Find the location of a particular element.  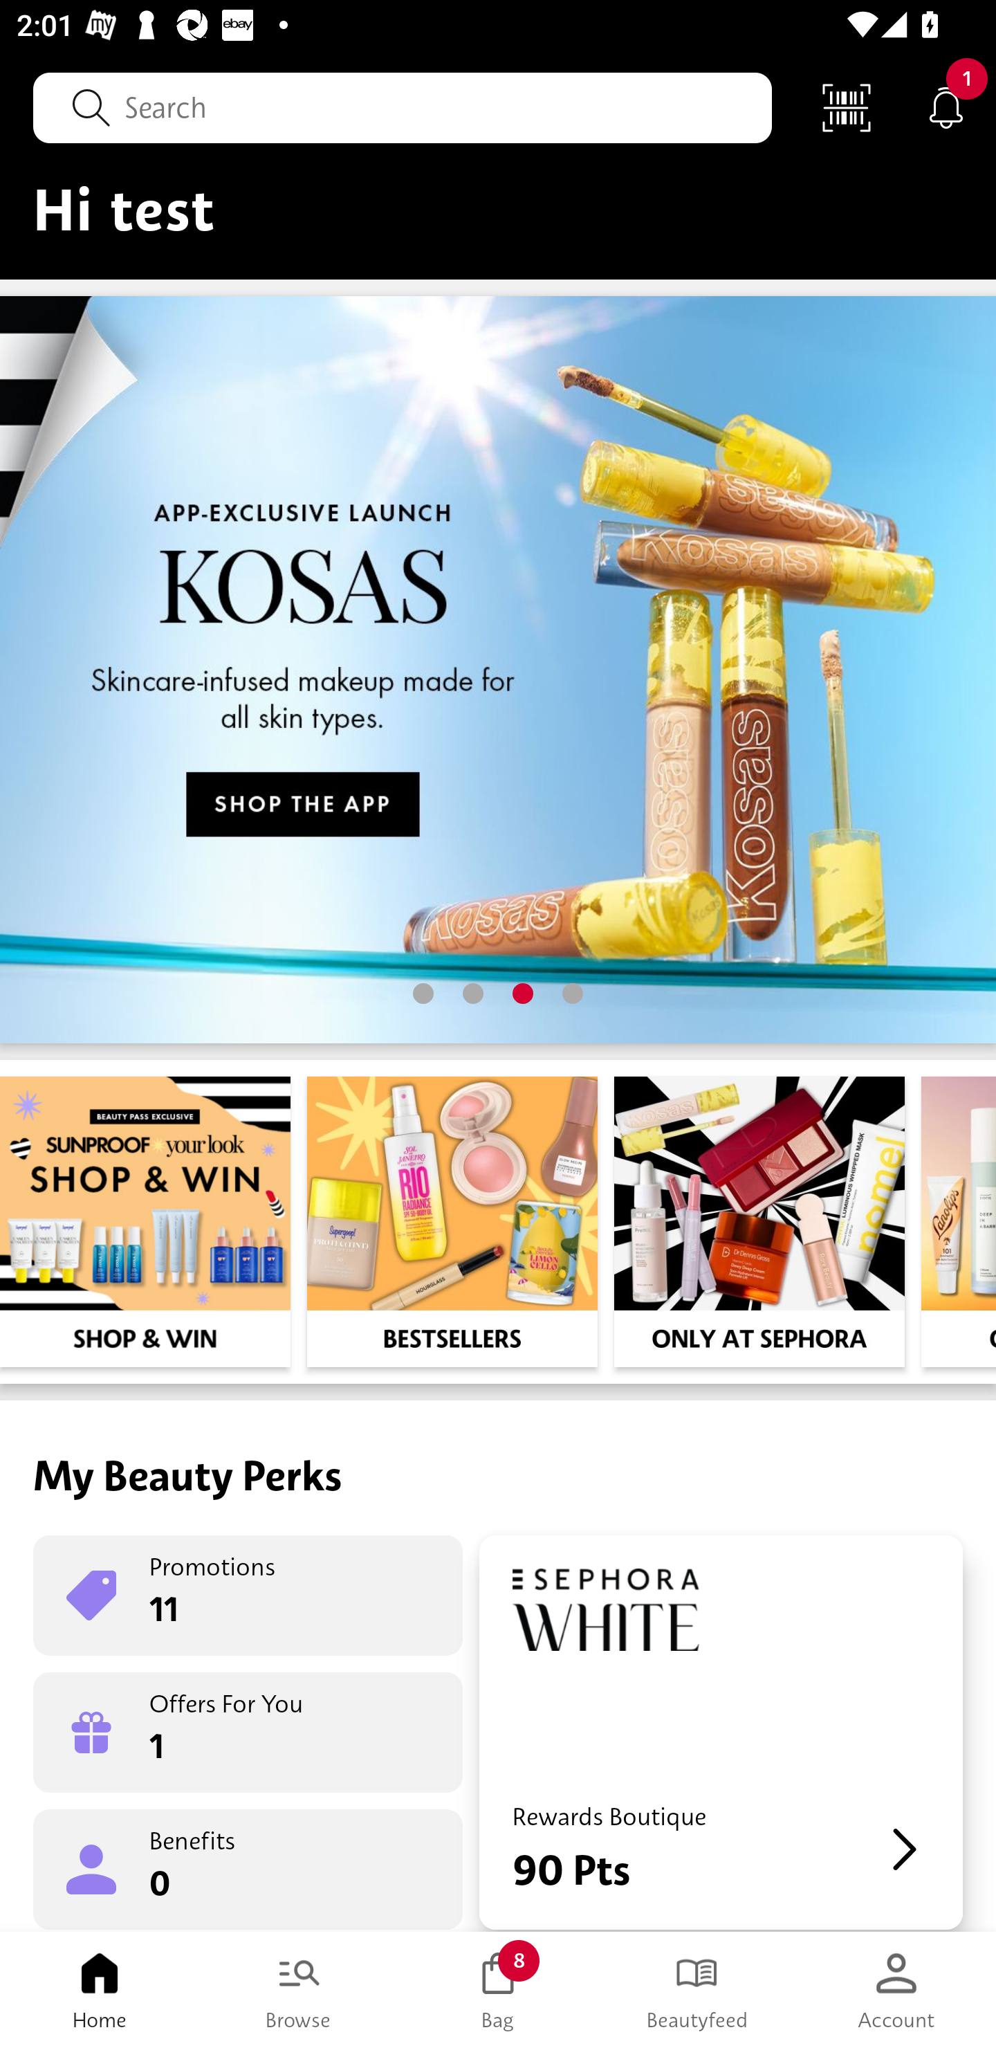

Account is located at coordinates (896, 1990).